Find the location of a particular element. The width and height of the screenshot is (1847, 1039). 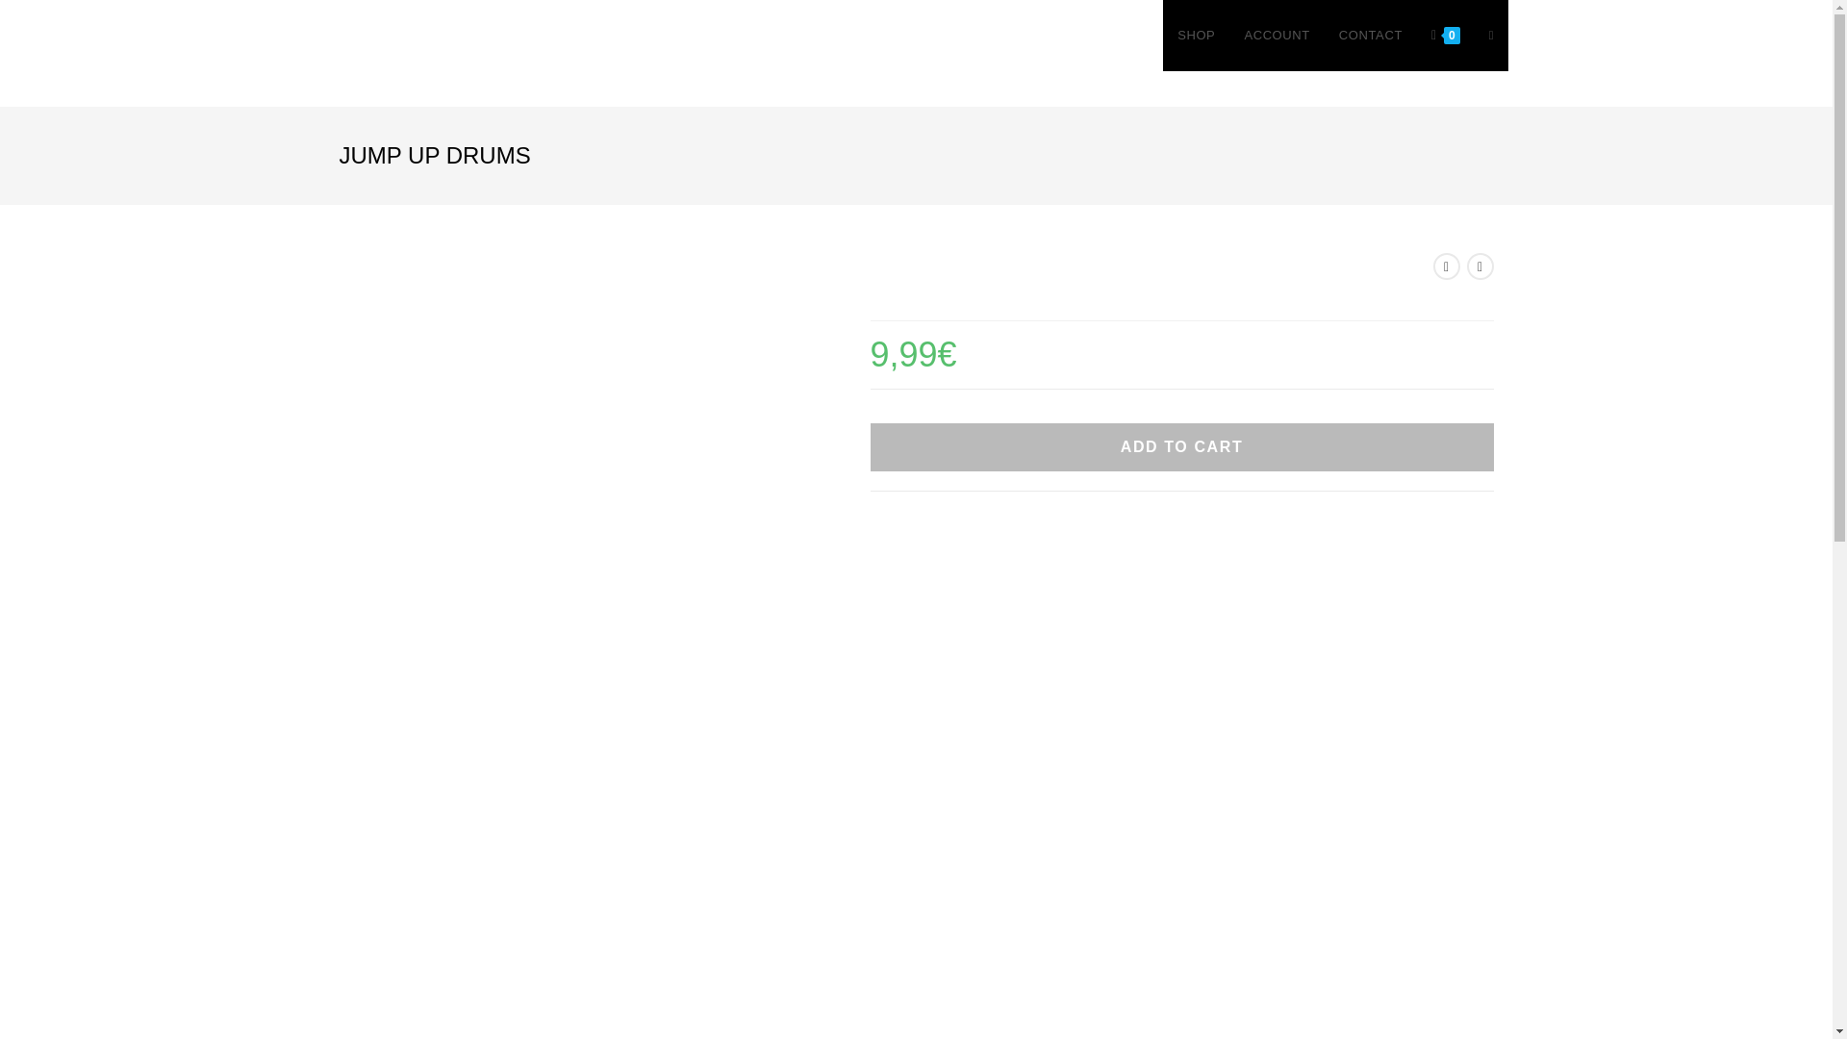

ADD TO CART is located at coordinates (1181, 446).